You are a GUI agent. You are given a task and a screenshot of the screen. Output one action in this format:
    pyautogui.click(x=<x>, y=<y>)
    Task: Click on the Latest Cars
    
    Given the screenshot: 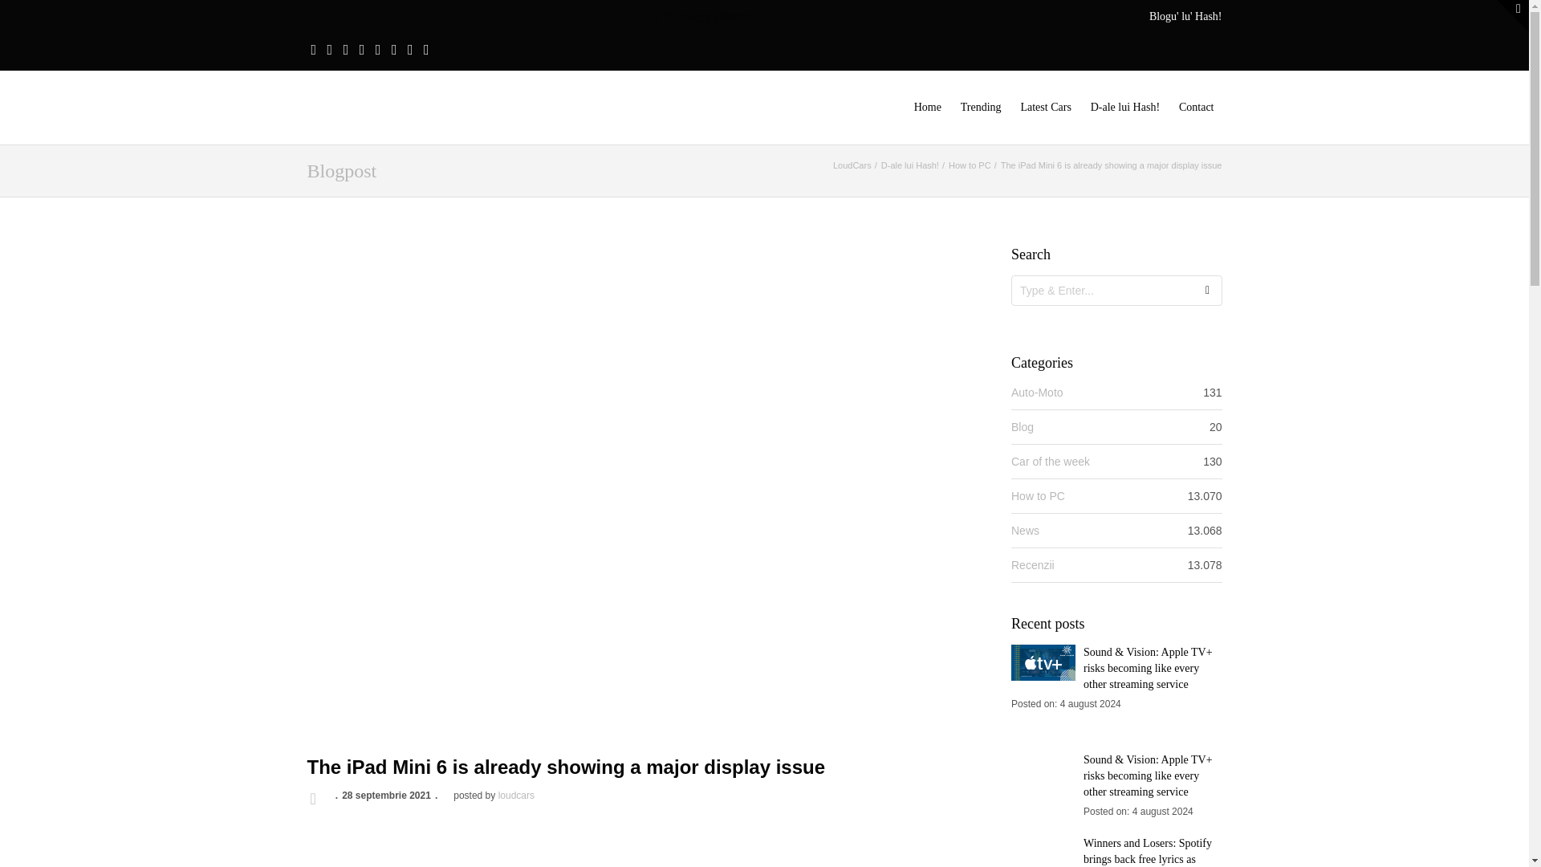 What is the action you would take?
    pyautogui.click(x=1045, y=108)
    